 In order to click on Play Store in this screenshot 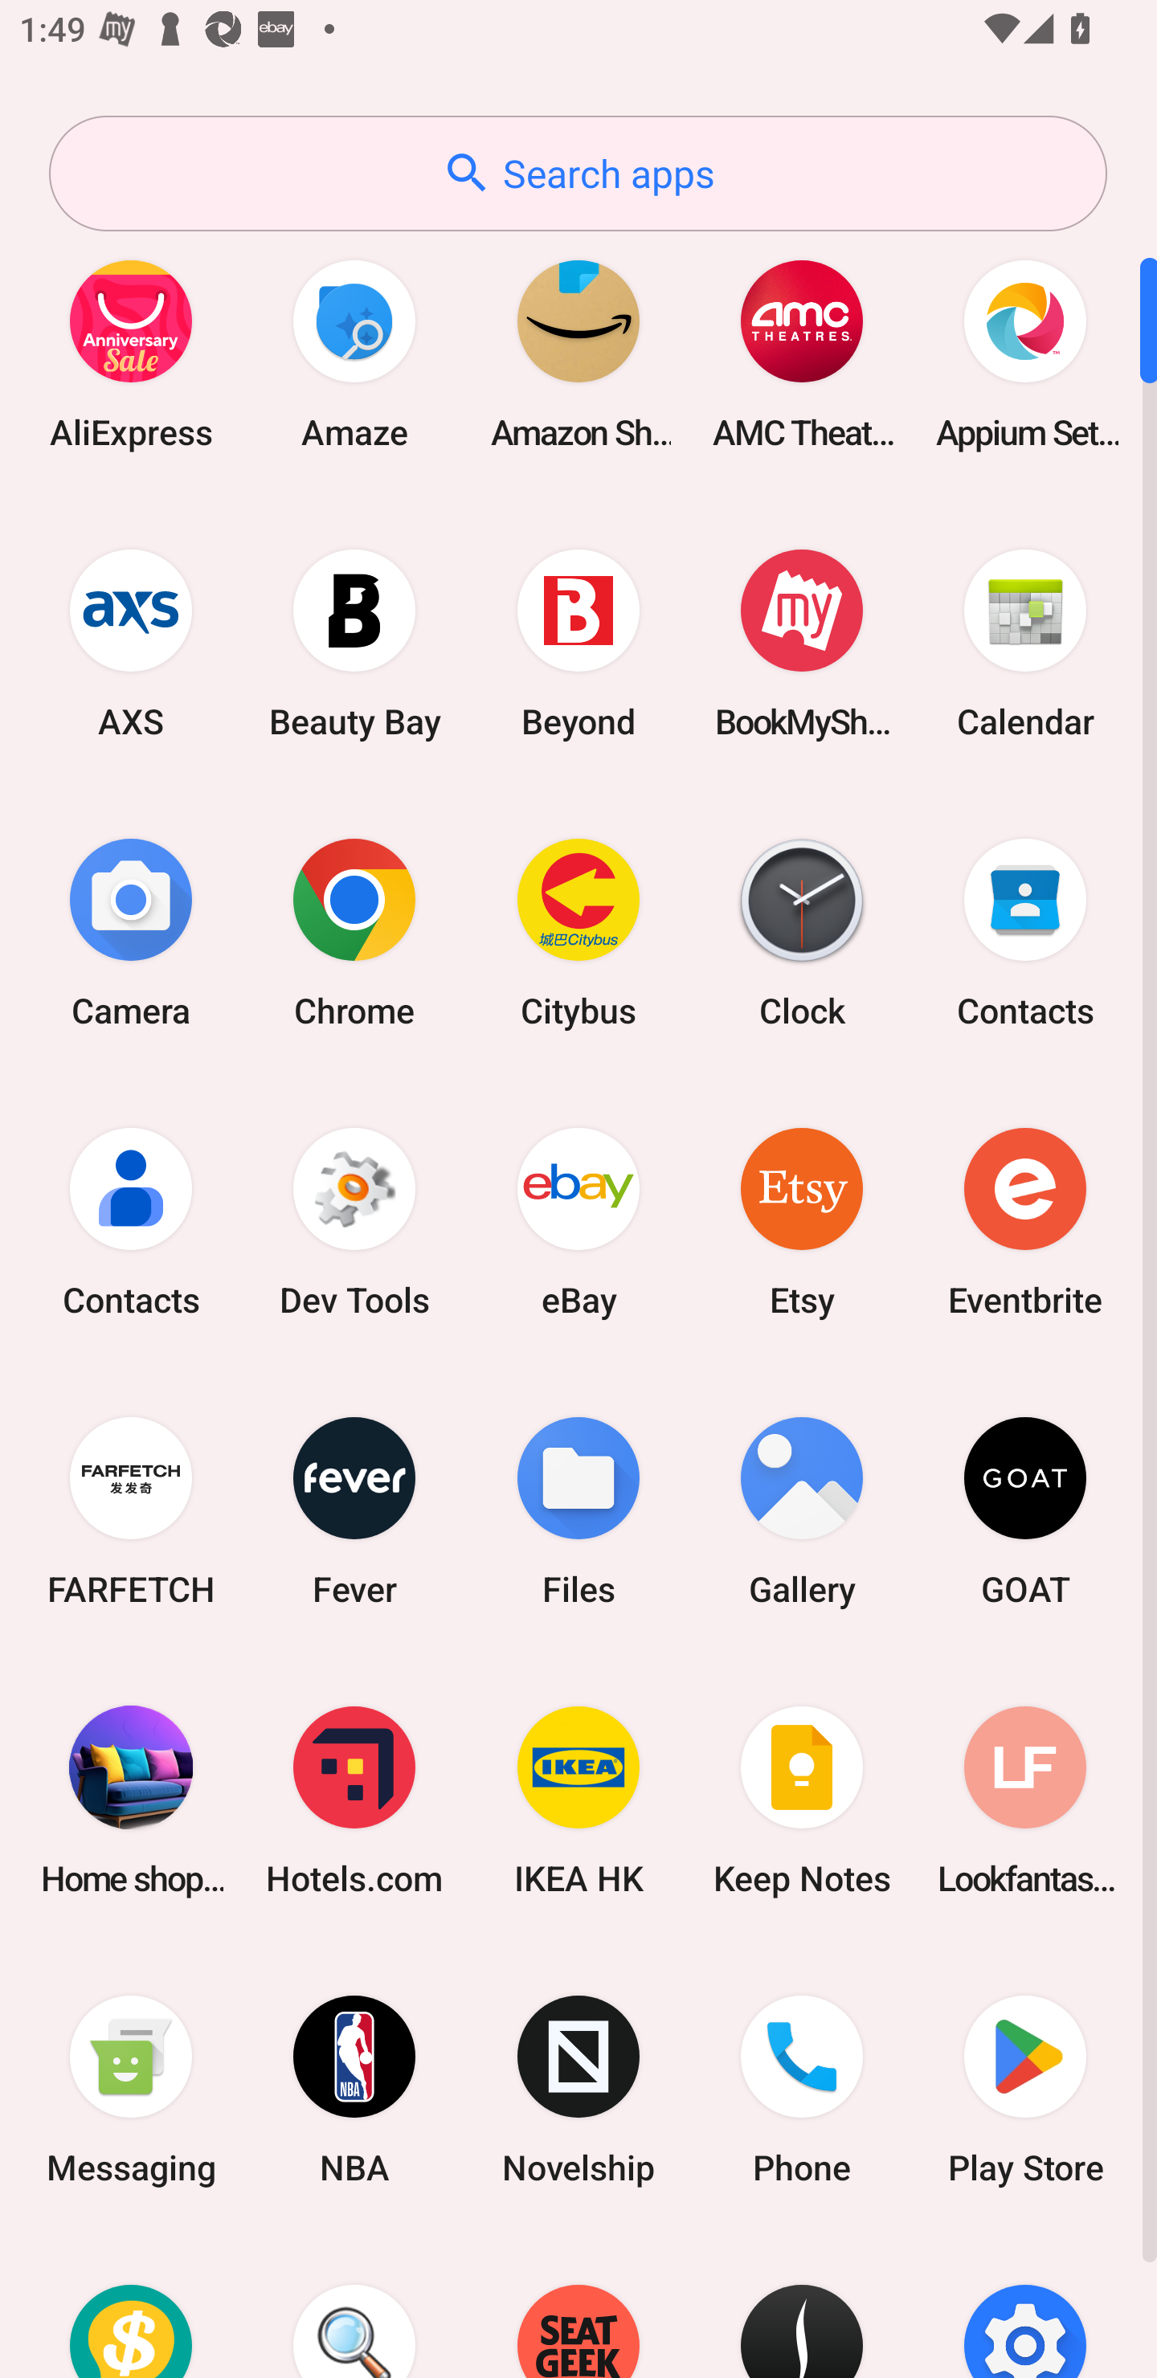, I will do `click(1025, 2090)`.